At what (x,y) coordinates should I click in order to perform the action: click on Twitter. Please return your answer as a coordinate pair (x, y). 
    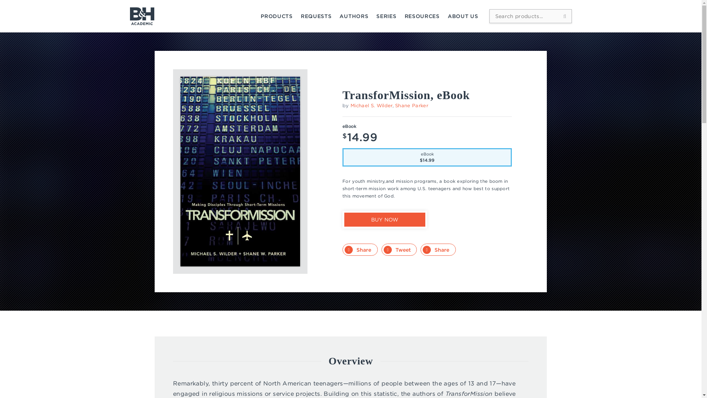
    Looking at the image, I should click on (399, 249).